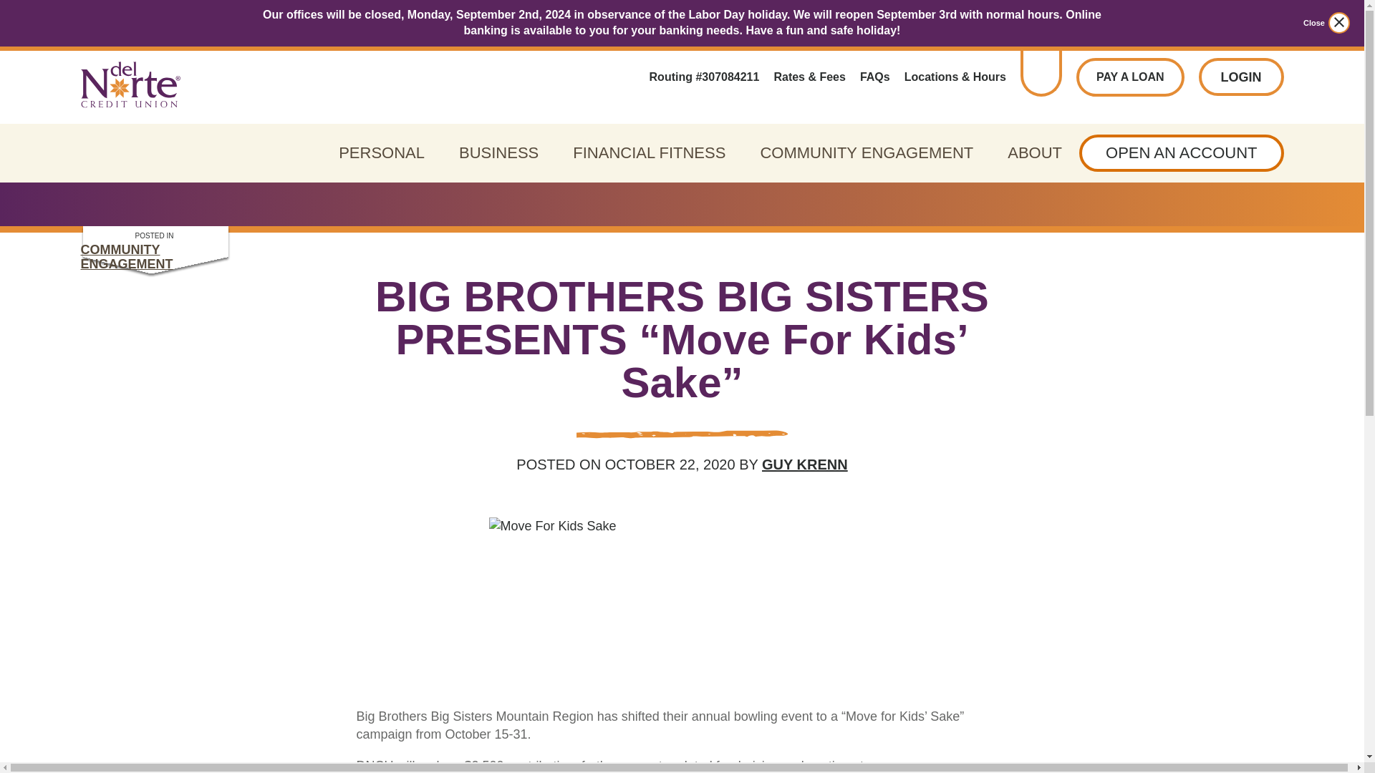 The image size is (1375, 773). What do you see at coordinates (1130, 77) in the screenshot?
I see `PAY A LOAN` at bounding box center [1130, 77].